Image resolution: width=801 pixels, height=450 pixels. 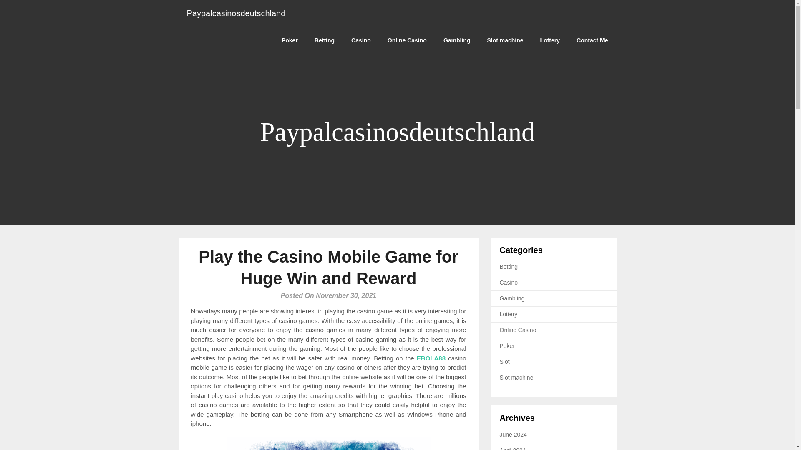 I want to click on Betting, so click(x=509, y=267).